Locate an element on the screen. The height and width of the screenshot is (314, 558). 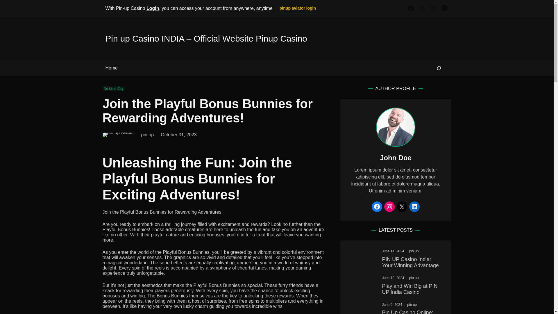
Home is located at coordinates (112, 68).